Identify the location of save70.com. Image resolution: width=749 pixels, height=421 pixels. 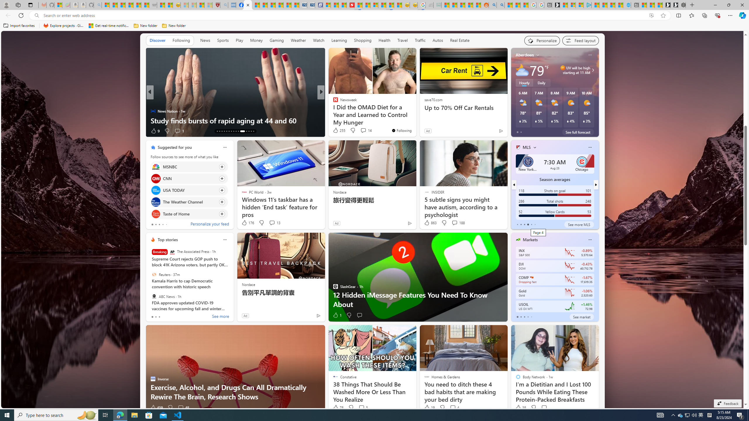
(433, 99).